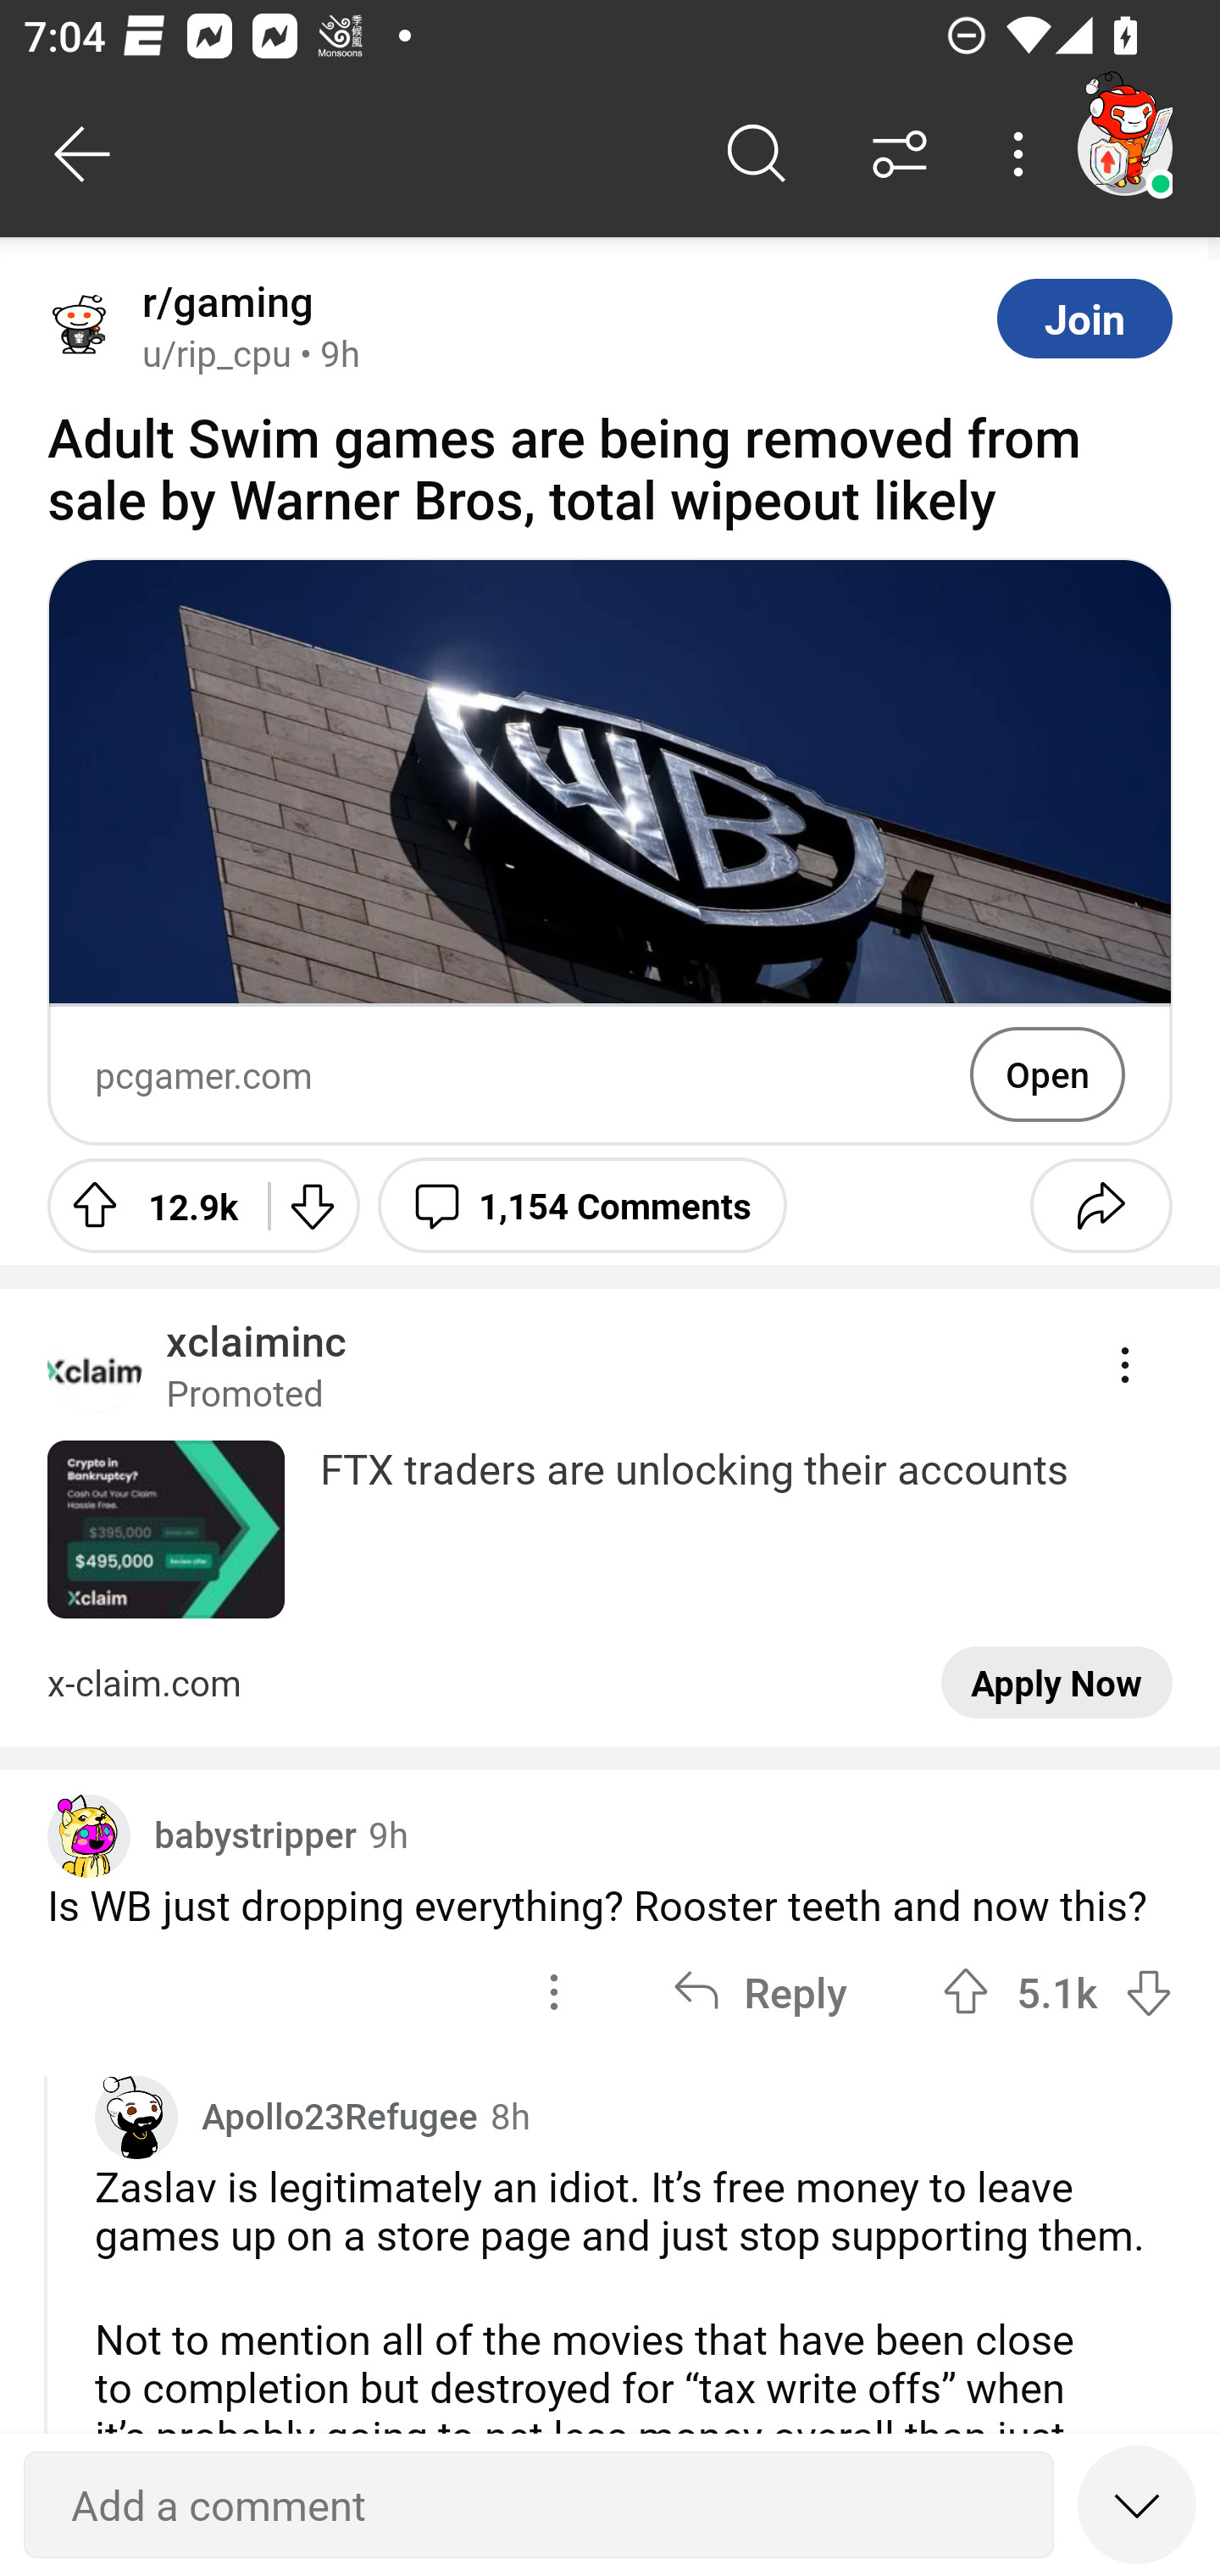 The image size is (1220, 2576). Describe the element at coordinates (1084, 318) in the screenshot. I see `Join` at that location.